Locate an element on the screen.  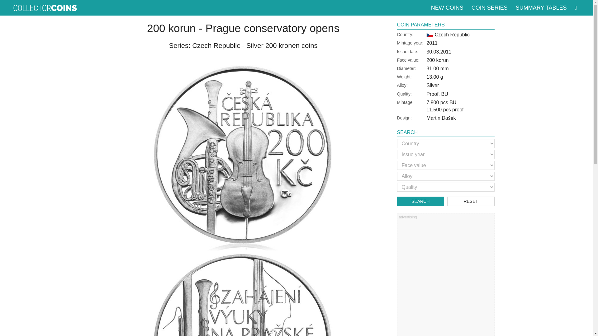
Country summary coin tables is located at coordinates (541, 7).